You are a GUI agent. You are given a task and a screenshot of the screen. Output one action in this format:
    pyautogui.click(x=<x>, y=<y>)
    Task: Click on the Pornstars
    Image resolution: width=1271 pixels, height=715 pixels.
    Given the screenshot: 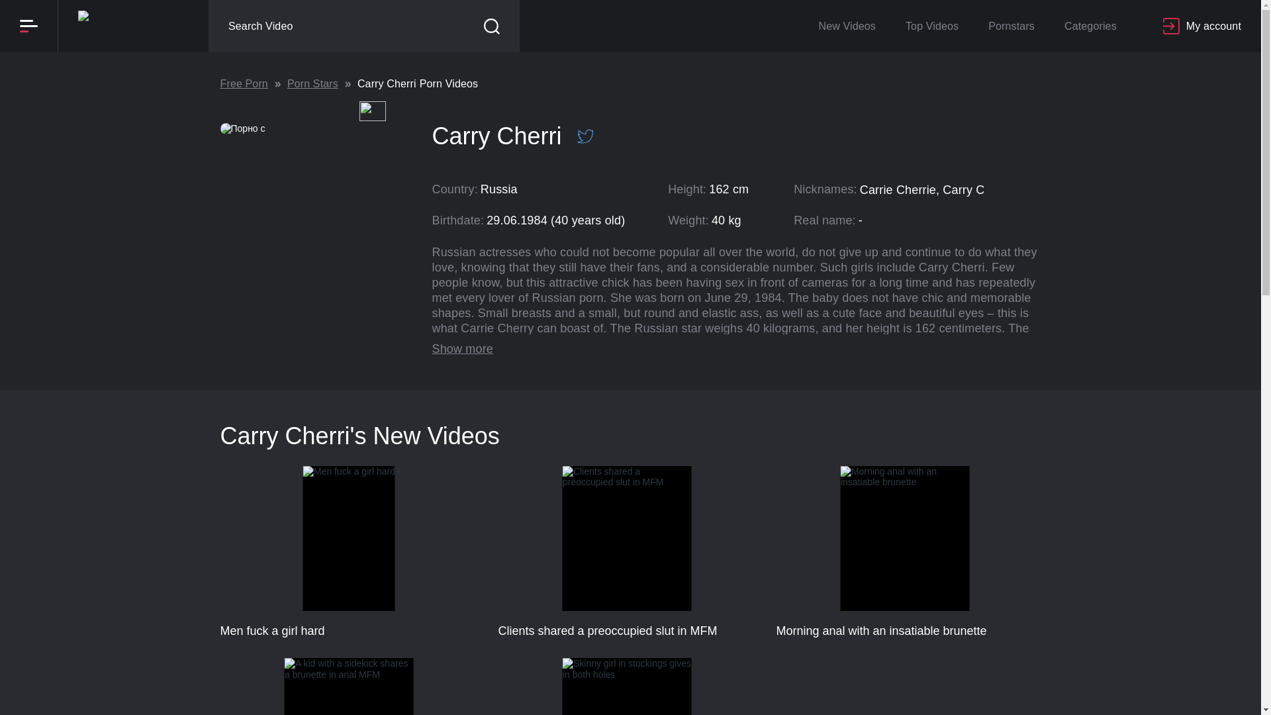 What is the action you would take?
    pyautogui.click(x=348, y=686)
    